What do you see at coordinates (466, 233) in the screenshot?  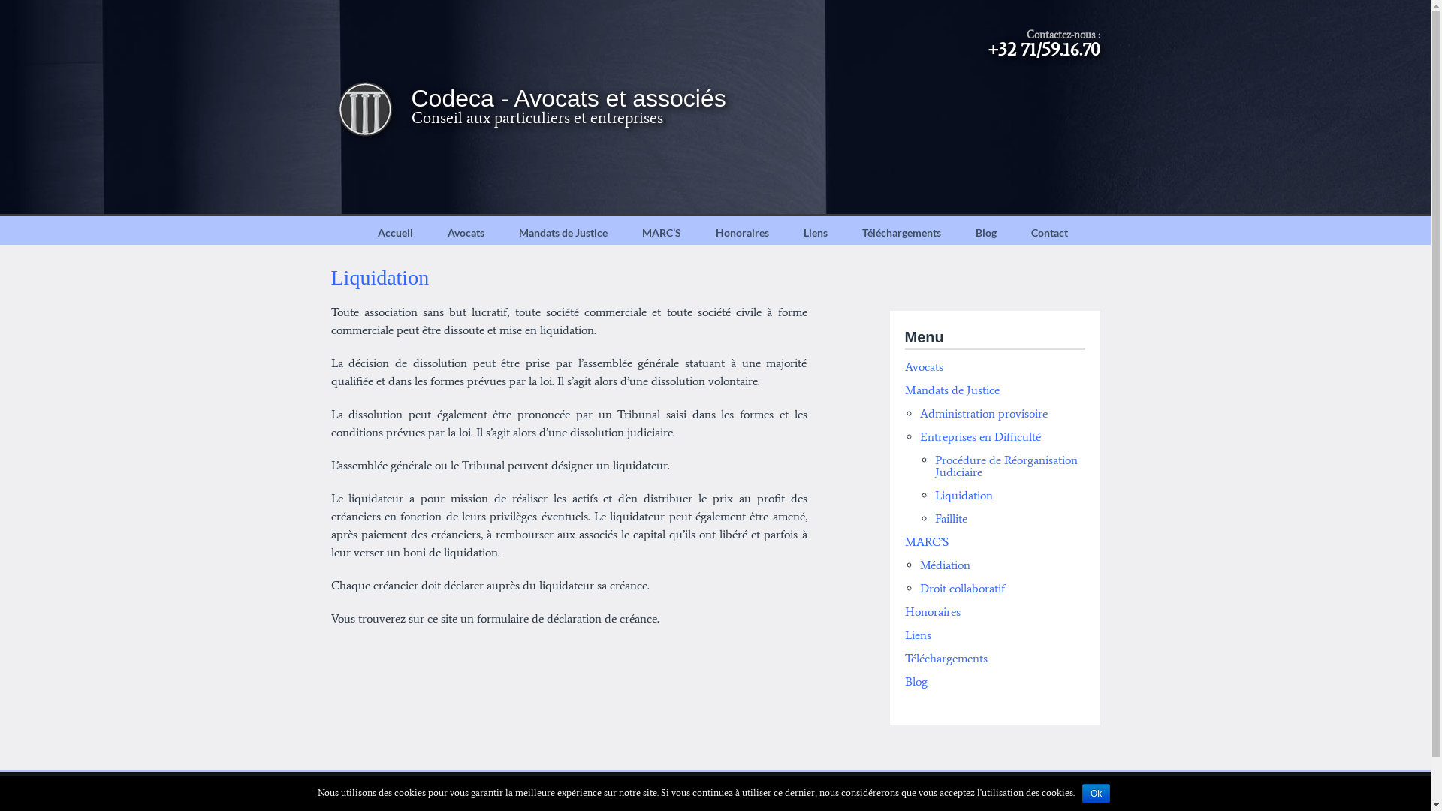 I see `Avocats` at bounding box center [466, 233].